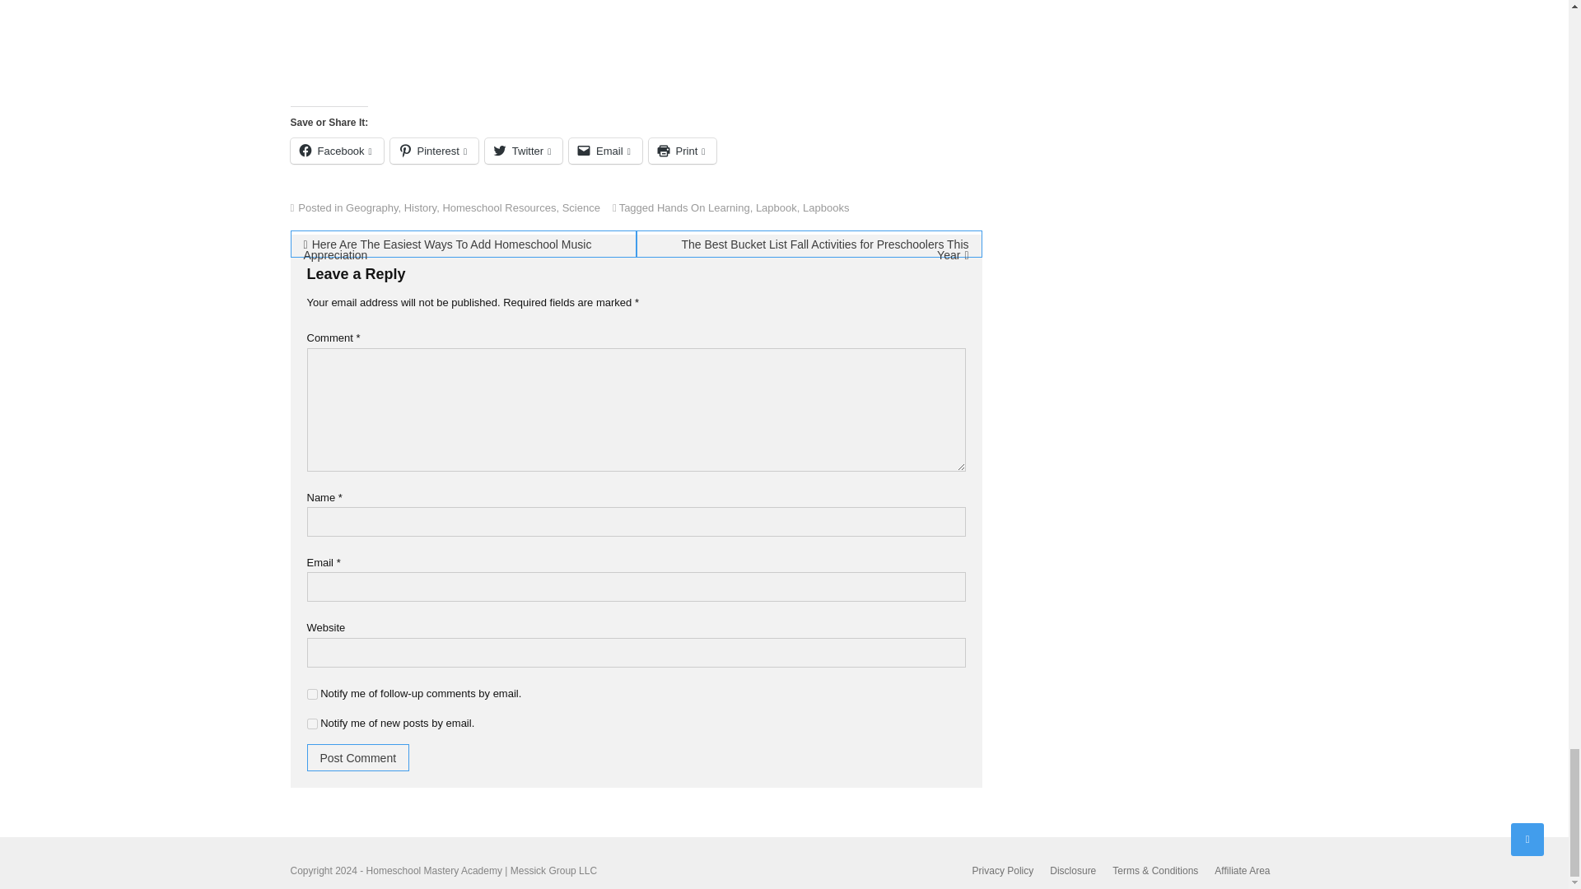 The width and height of the screenshot is (1581, 889). What do you see at coordinates (336, 151) in the screenshot?
I see `Click to share on Facebook` at bounding box center [336, 151].